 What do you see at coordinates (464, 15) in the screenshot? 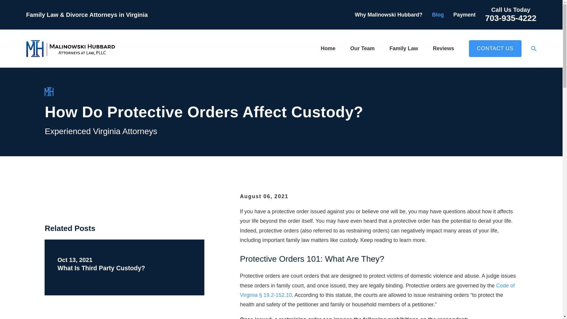
I see `Payment` at bounding box center [464, 15].